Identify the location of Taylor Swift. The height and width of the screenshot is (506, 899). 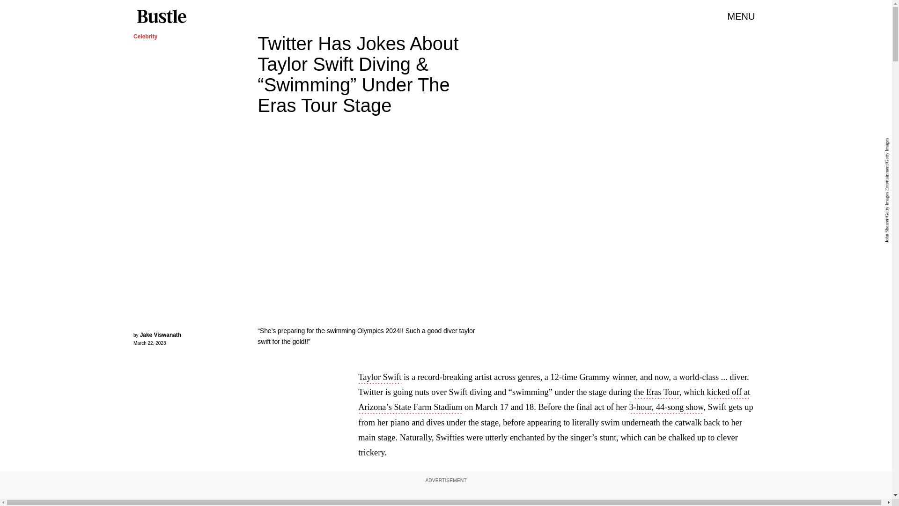
(379, 378).